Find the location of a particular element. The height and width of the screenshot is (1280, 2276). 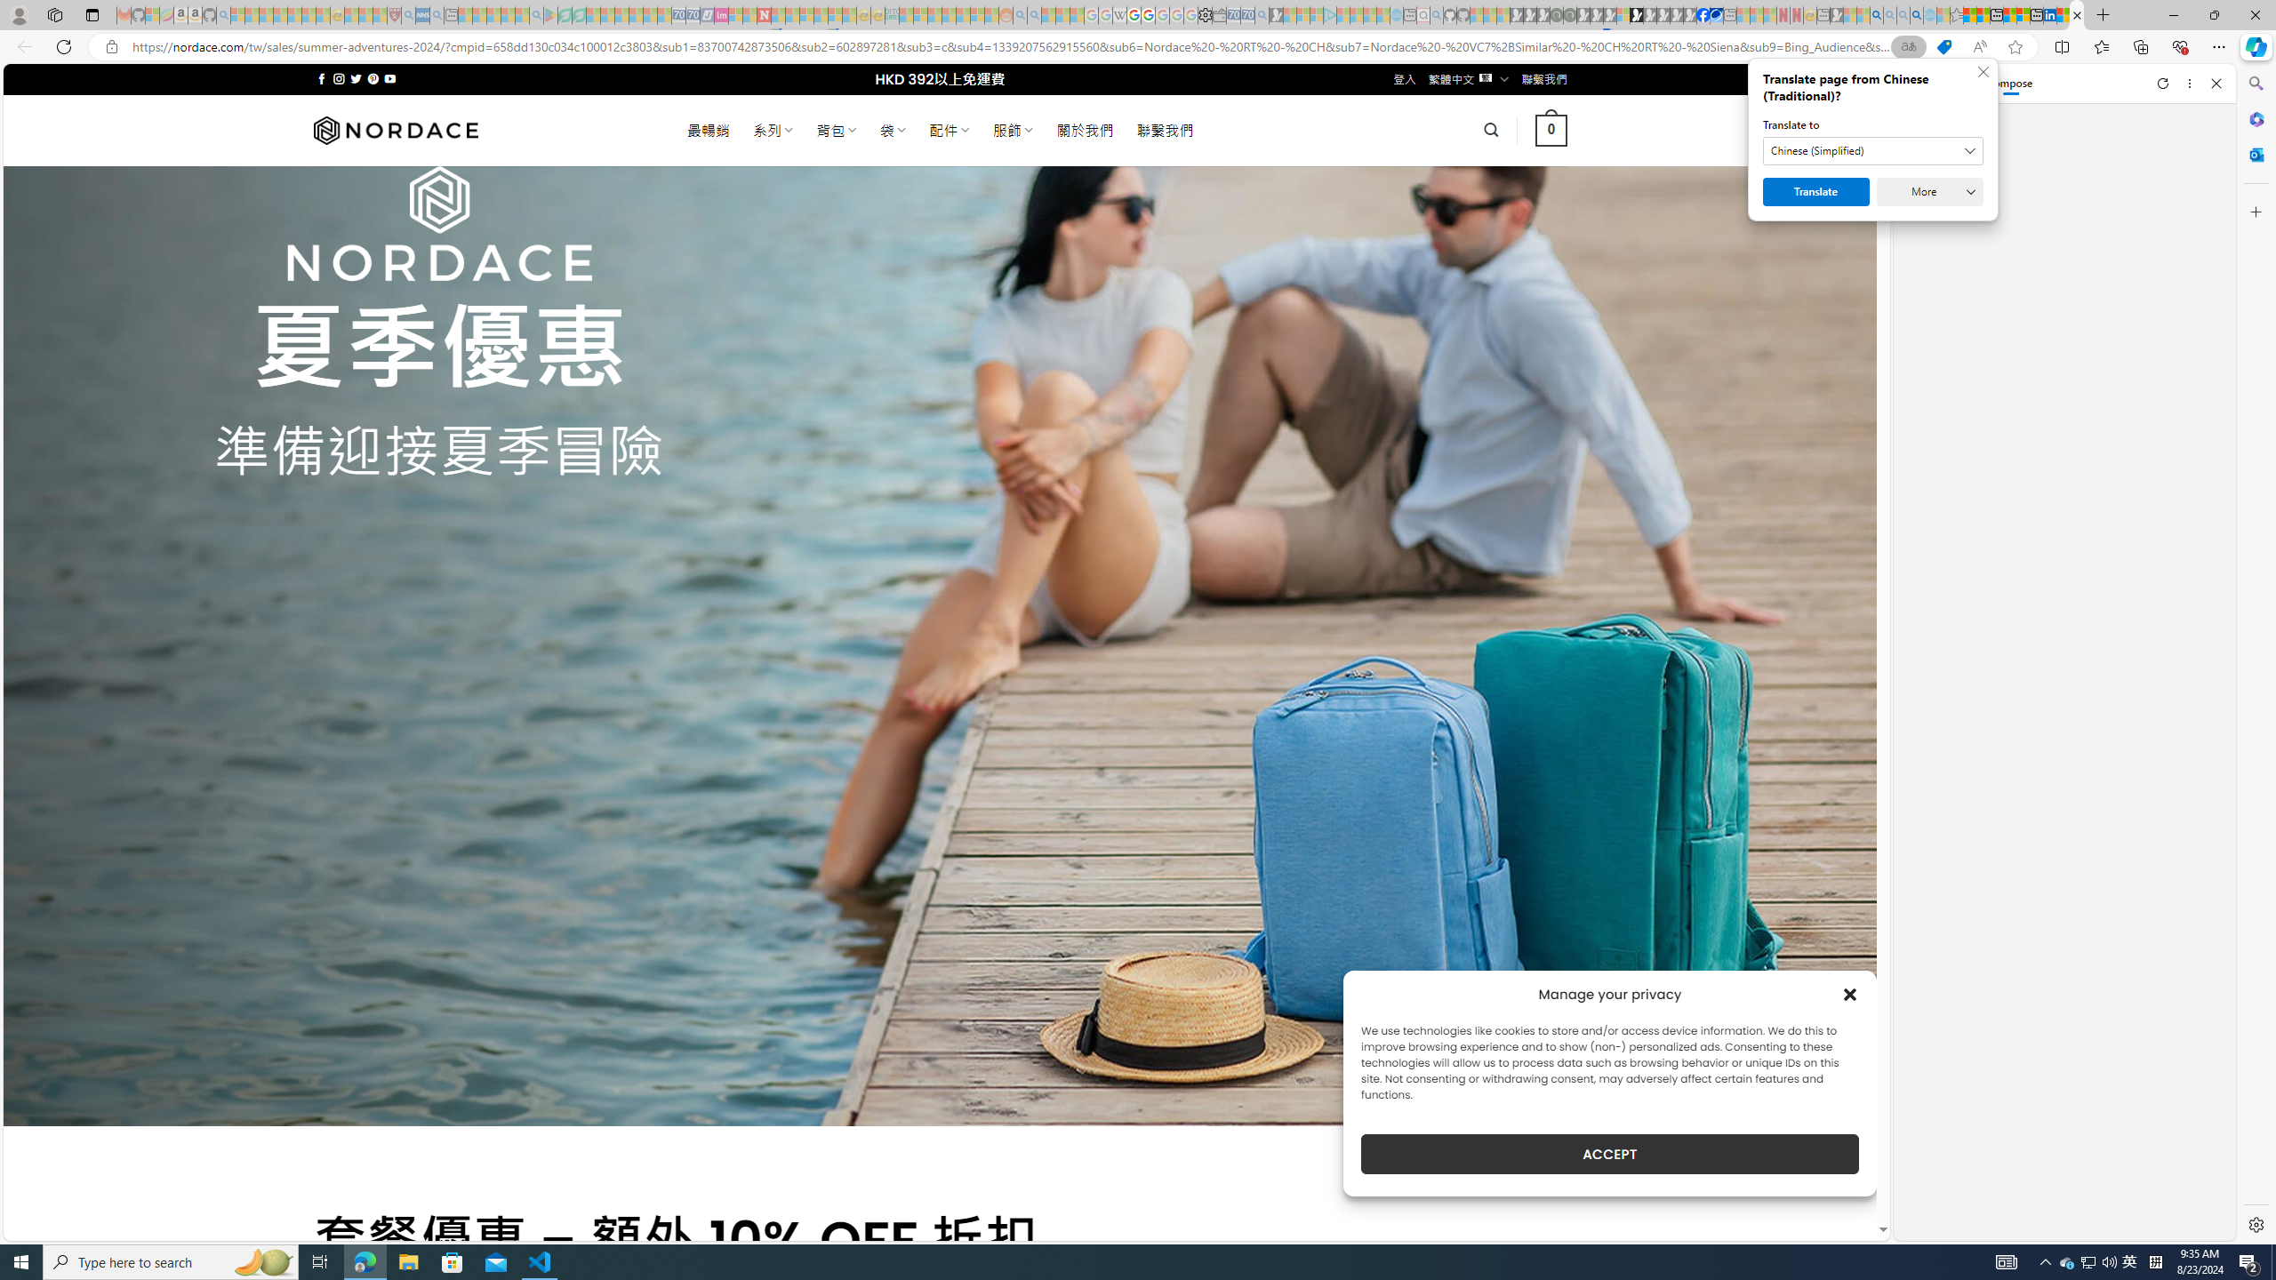

github - Search - Sleeping is located at coordinates (1437, 15).